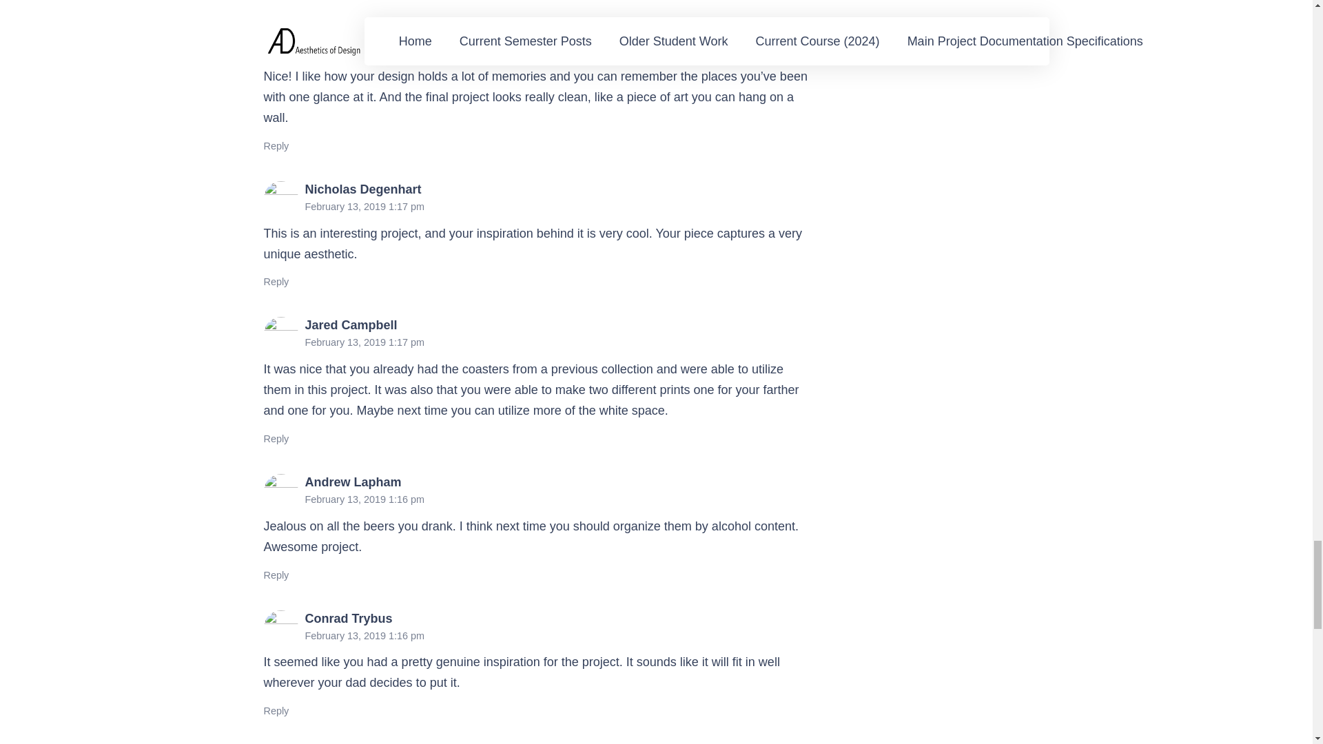  What do you see at coordinates (364, 499) in the screenshot?
I see `February 13, 2019 1:16 pm` at bounding box center [364, 499].